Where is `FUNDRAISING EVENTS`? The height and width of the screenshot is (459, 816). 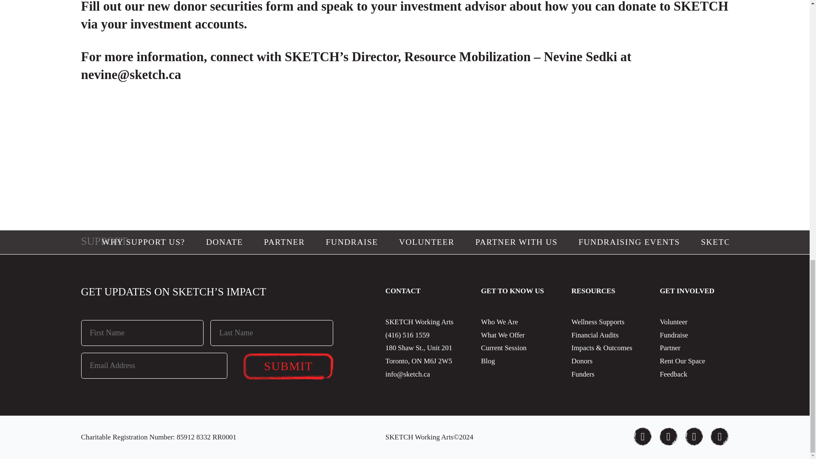 FUNDRAISING EVENTS is located at coordinates (629, 242).